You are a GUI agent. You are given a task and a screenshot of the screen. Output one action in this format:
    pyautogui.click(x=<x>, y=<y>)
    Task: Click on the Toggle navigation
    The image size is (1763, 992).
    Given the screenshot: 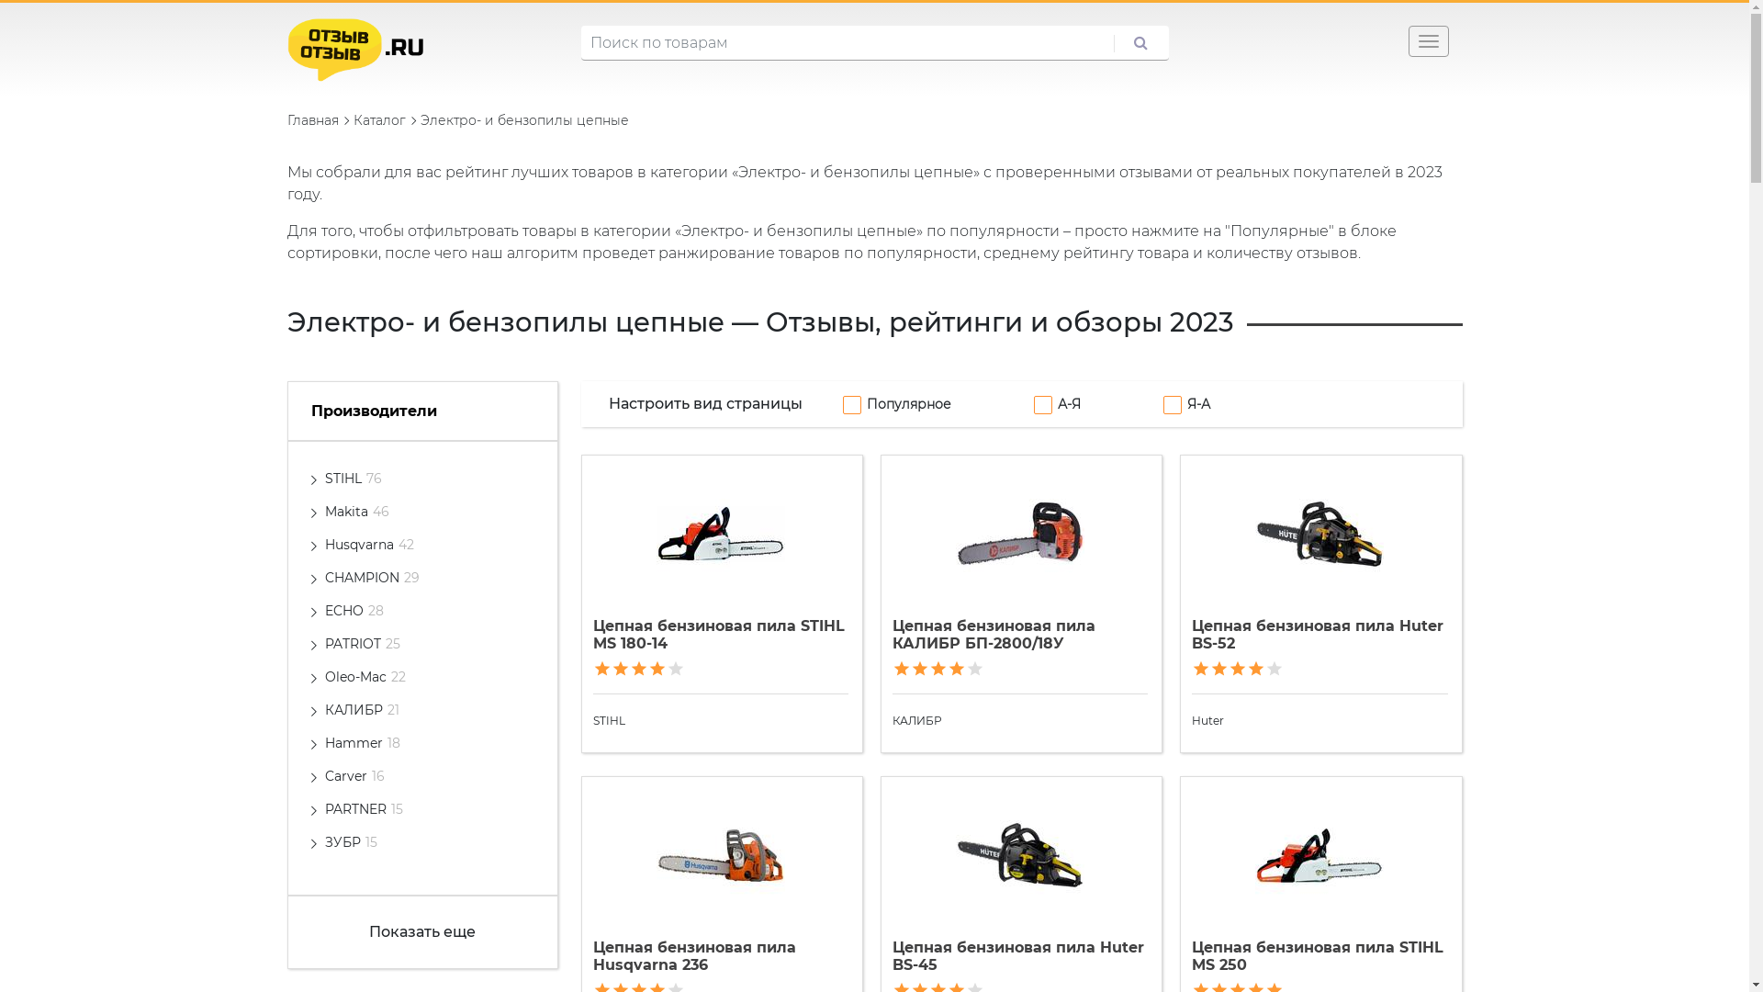 What is the action you would take?
    pyautogui.click(x=1429, y=41)
    